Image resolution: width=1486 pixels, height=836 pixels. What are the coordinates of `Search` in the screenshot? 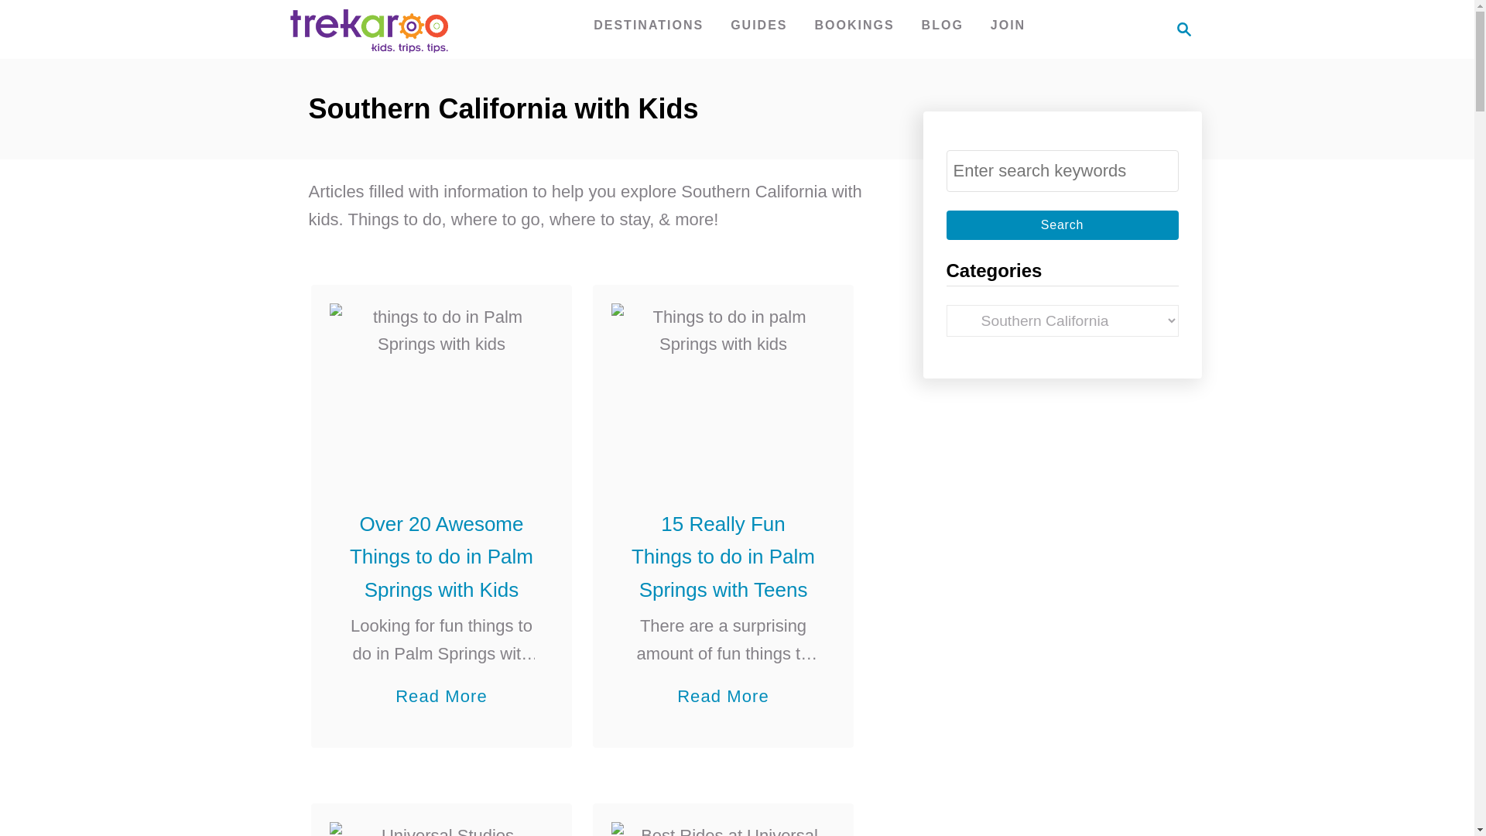 It's located at (1062, 224).